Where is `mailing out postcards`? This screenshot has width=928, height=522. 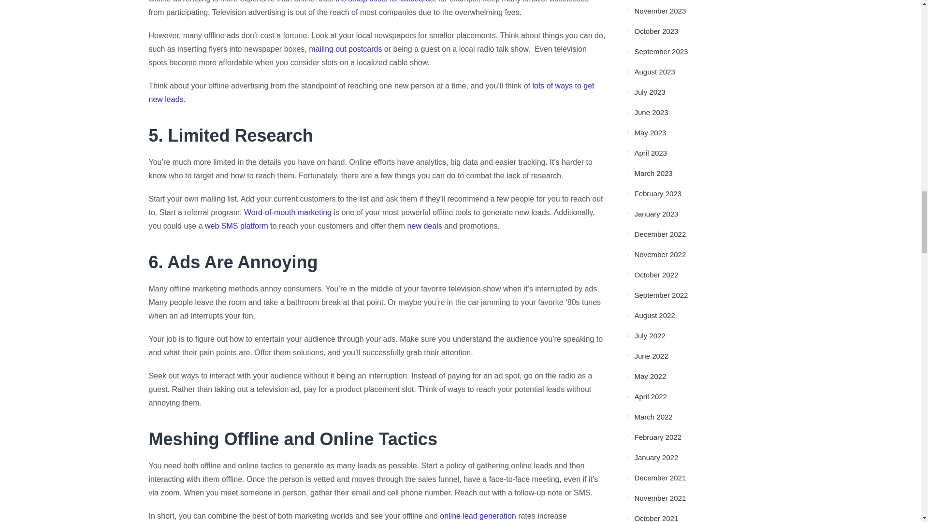 mailing out postcards is located at coordinates (345, 49).